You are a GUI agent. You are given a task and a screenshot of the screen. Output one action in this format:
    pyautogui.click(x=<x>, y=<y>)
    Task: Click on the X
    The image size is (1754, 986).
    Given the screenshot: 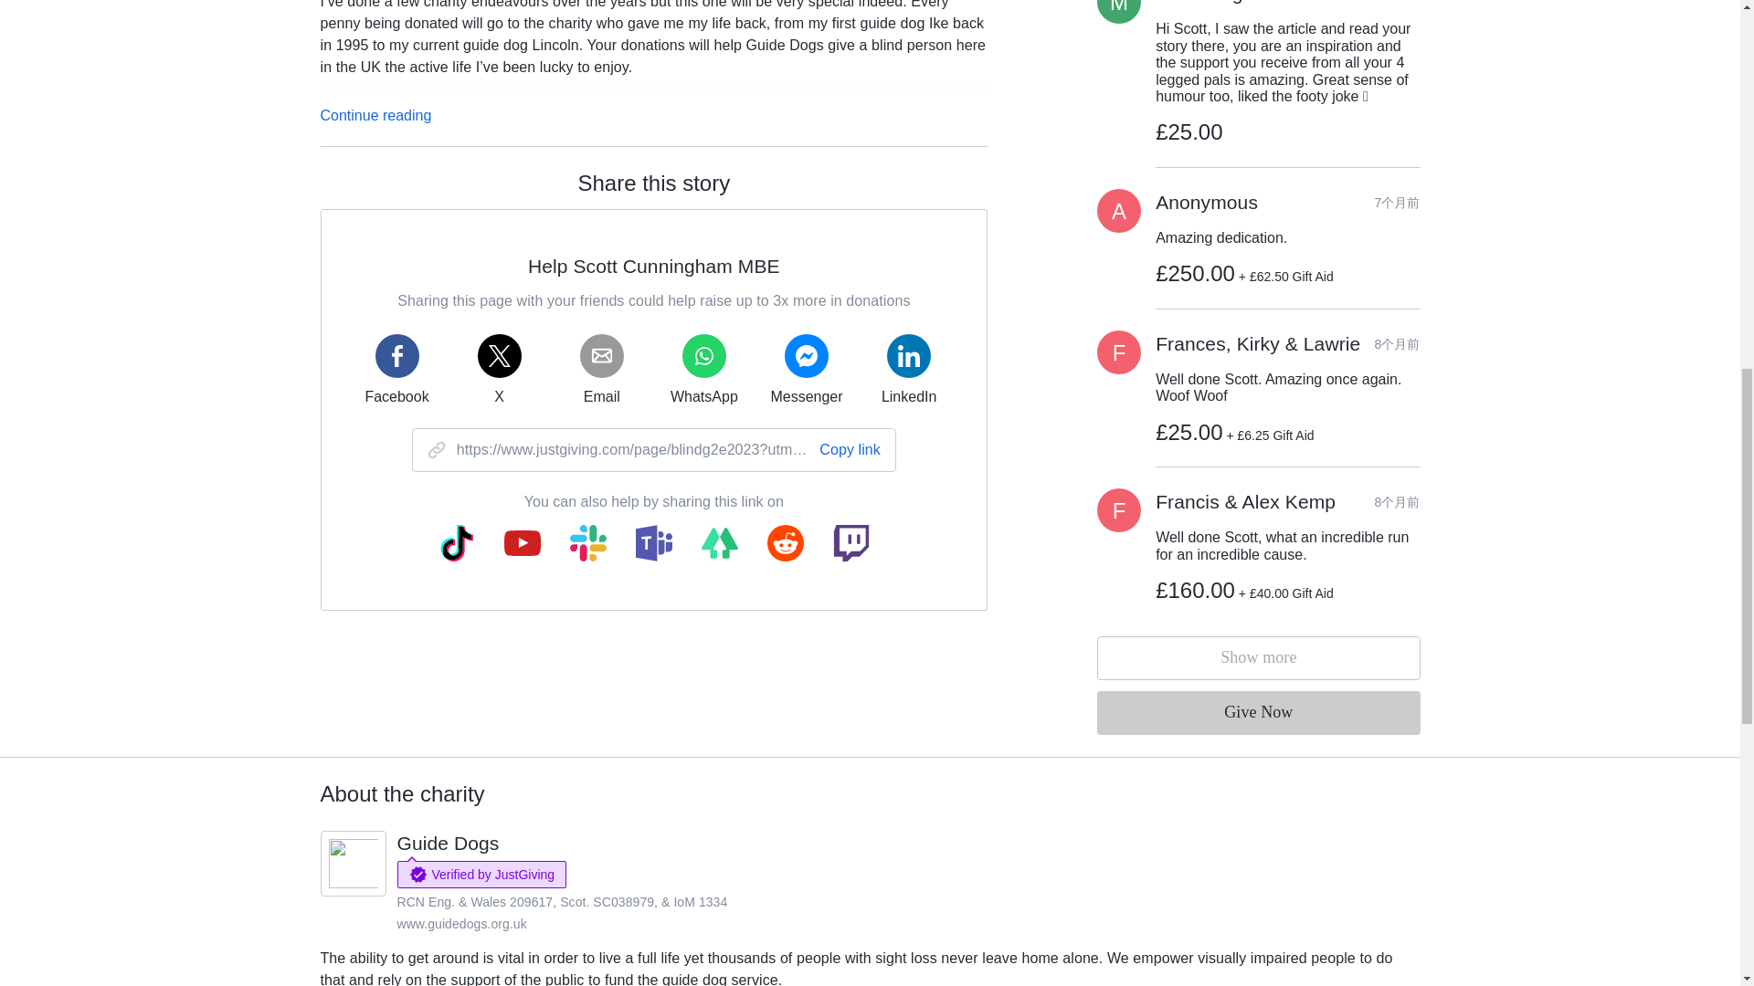 What is the action you would take?
    pyautogui.click(x=499, y=369)
    